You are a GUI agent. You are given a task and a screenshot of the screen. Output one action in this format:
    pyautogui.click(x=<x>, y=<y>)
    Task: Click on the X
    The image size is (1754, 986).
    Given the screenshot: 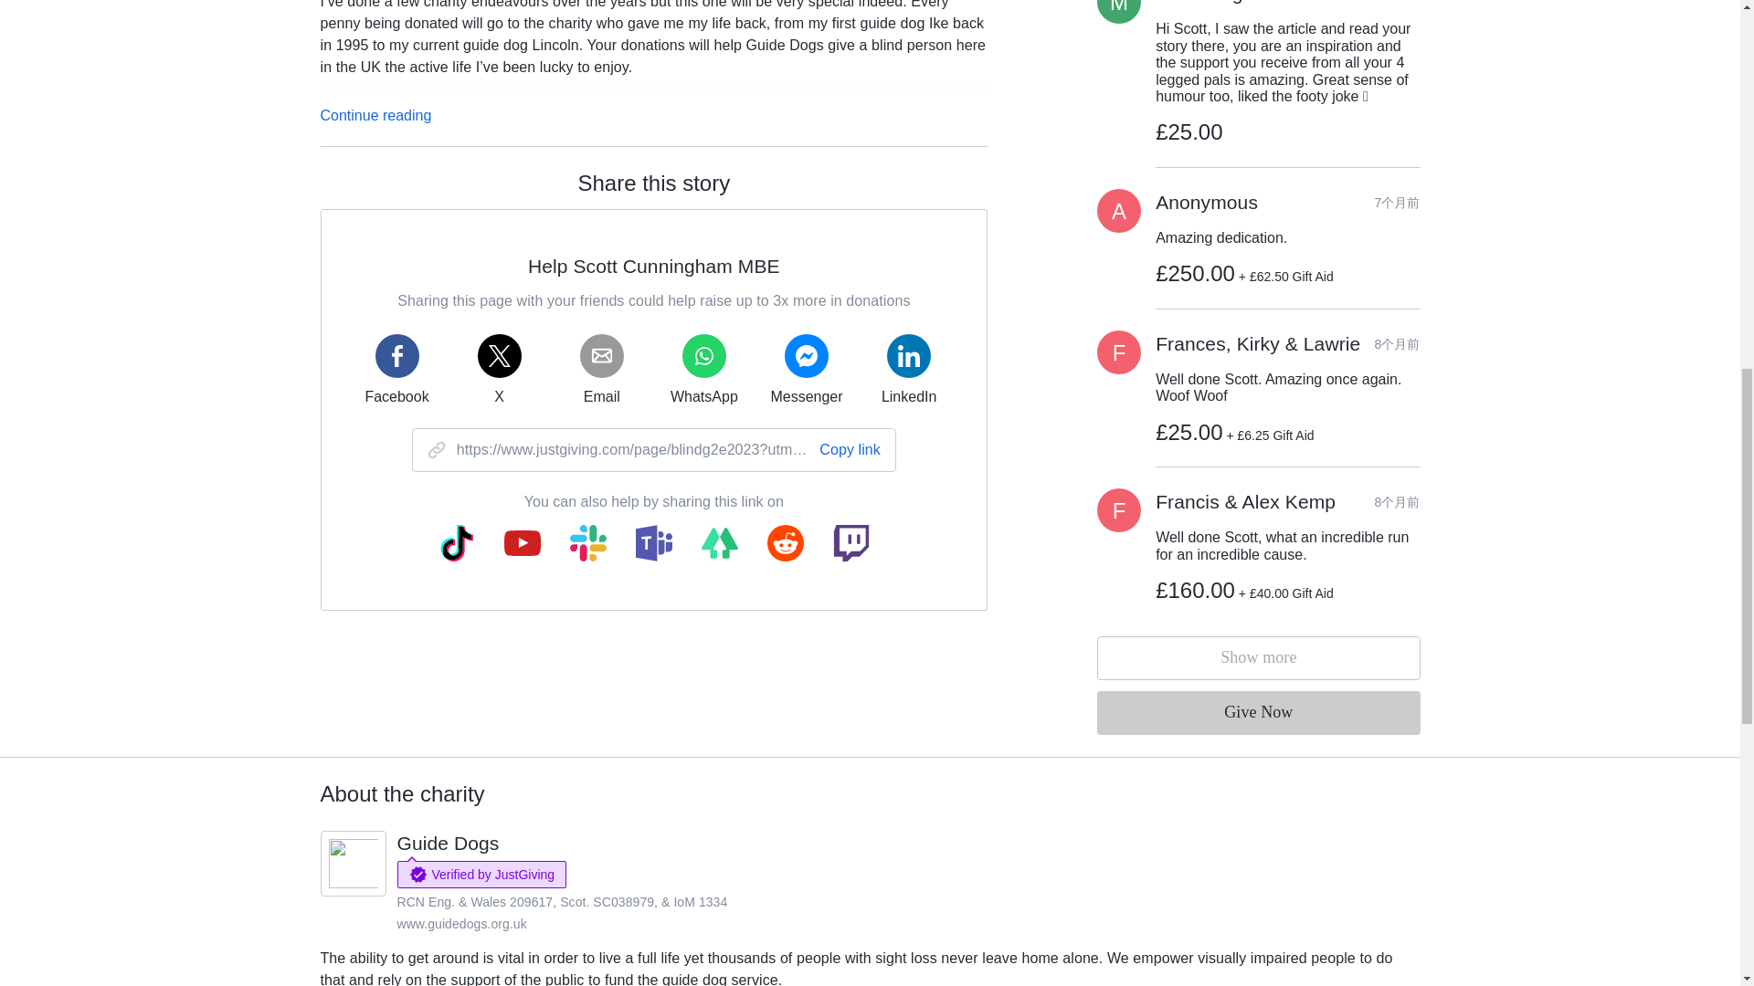 What is the action you would take?
    pyautogui.click(x=499, y=369)
    